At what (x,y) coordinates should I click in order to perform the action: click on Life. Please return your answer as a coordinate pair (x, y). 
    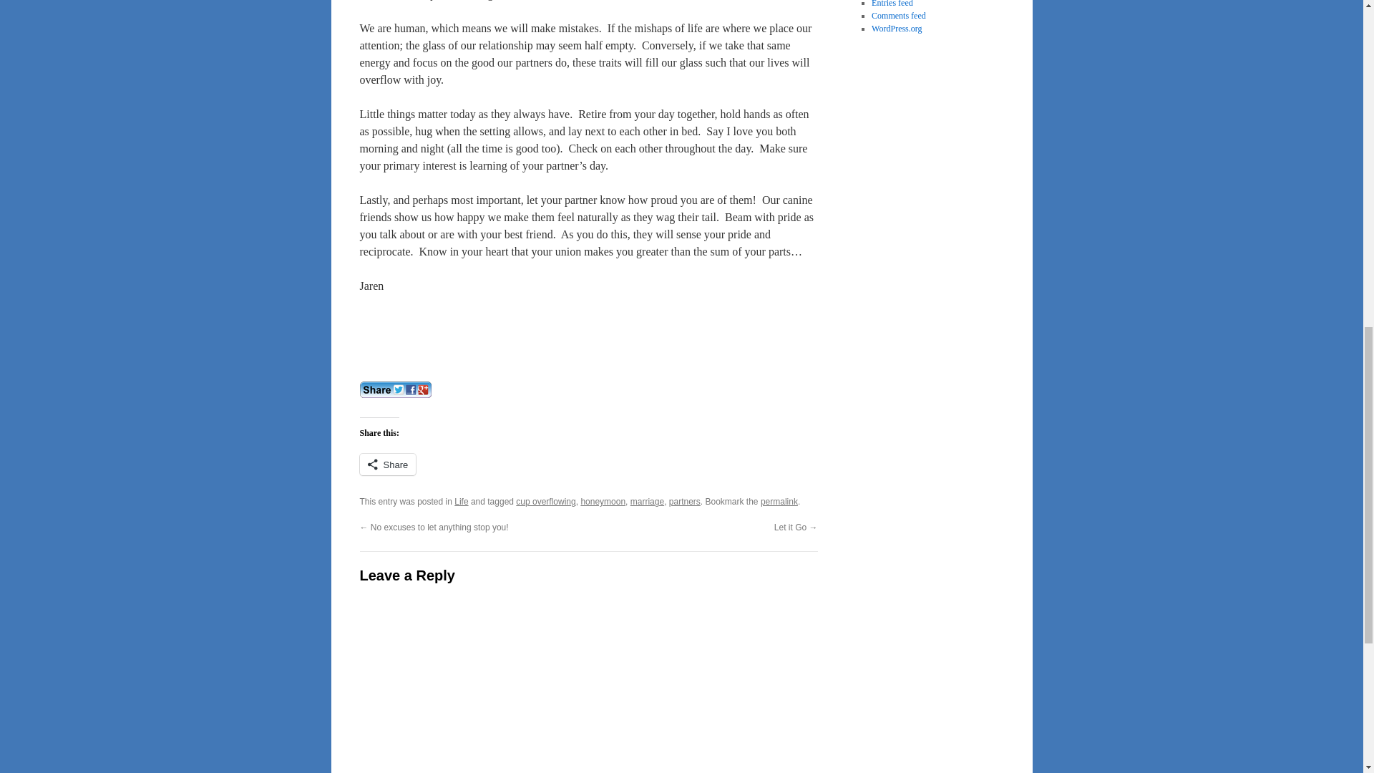
    Looking at the image, I should click on (461, 502).